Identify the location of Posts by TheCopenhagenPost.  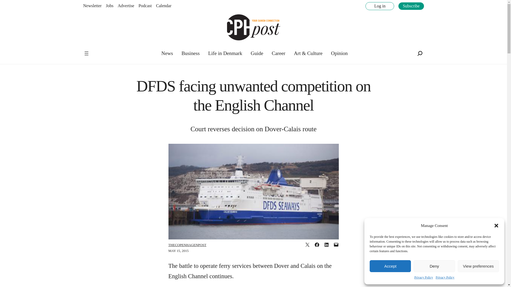
(187, 245).